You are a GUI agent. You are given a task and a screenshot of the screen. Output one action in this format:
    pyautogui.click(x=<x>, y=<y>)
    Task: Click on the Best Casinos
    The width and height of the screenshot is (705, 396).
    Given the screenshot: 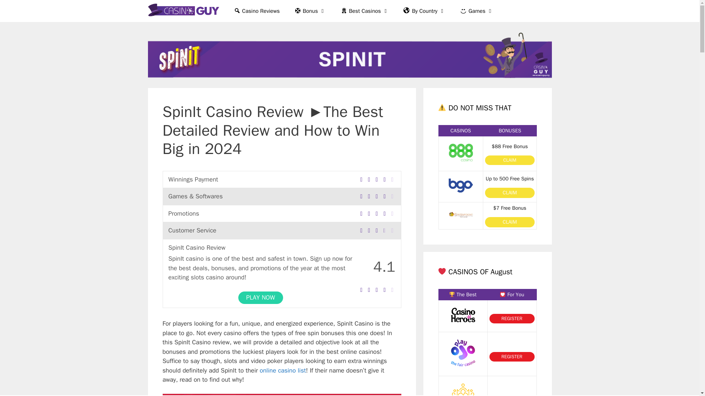 What is the action you would take?
    pyautogui.click(x=365, y=11)
    